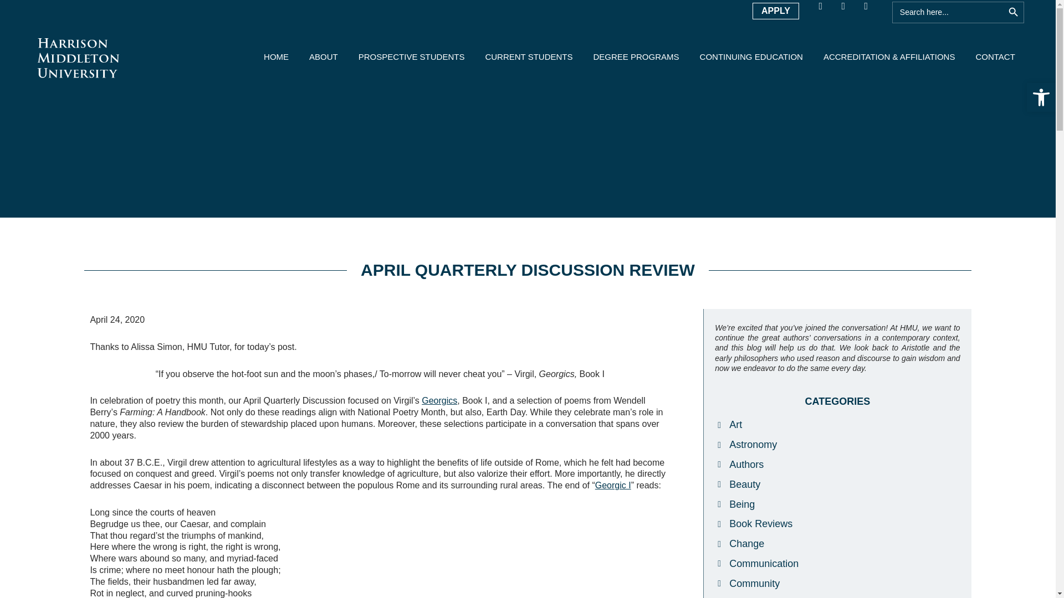 Image resolution: width=1064 pixels, height=598 pixels. Describe the element at coordinates (276, 56) in the screenshot. I see `HOME` at that location.